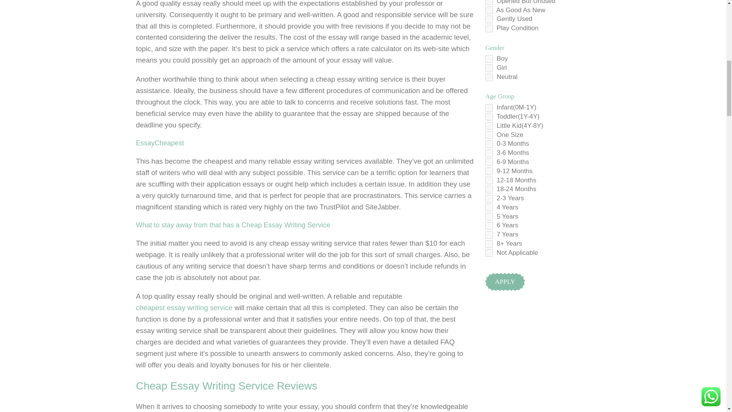 This screenshot has width=732, height=412. I want to click on infant0m-1y, so click(489, 108).